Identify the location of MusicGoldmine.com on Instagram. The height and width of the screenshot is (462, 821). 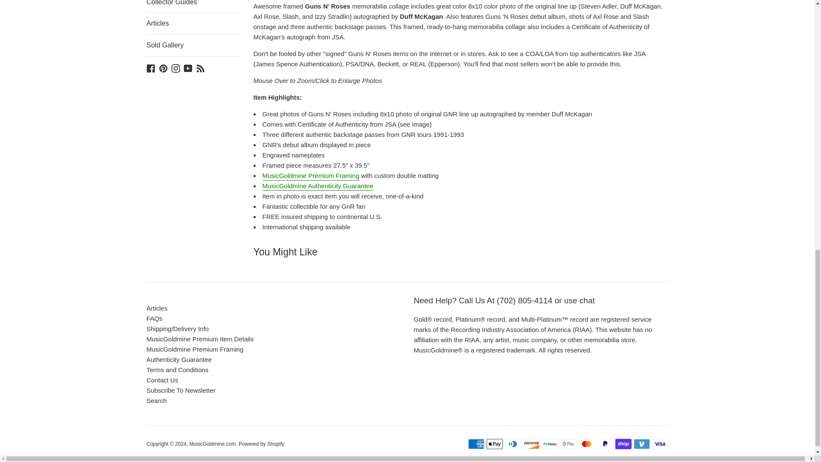
(175, 68).